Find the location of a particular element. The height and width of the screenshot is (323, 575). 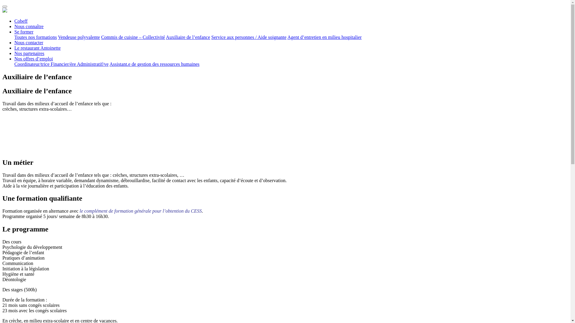

Cobeff is located at coordinates (21, 21).